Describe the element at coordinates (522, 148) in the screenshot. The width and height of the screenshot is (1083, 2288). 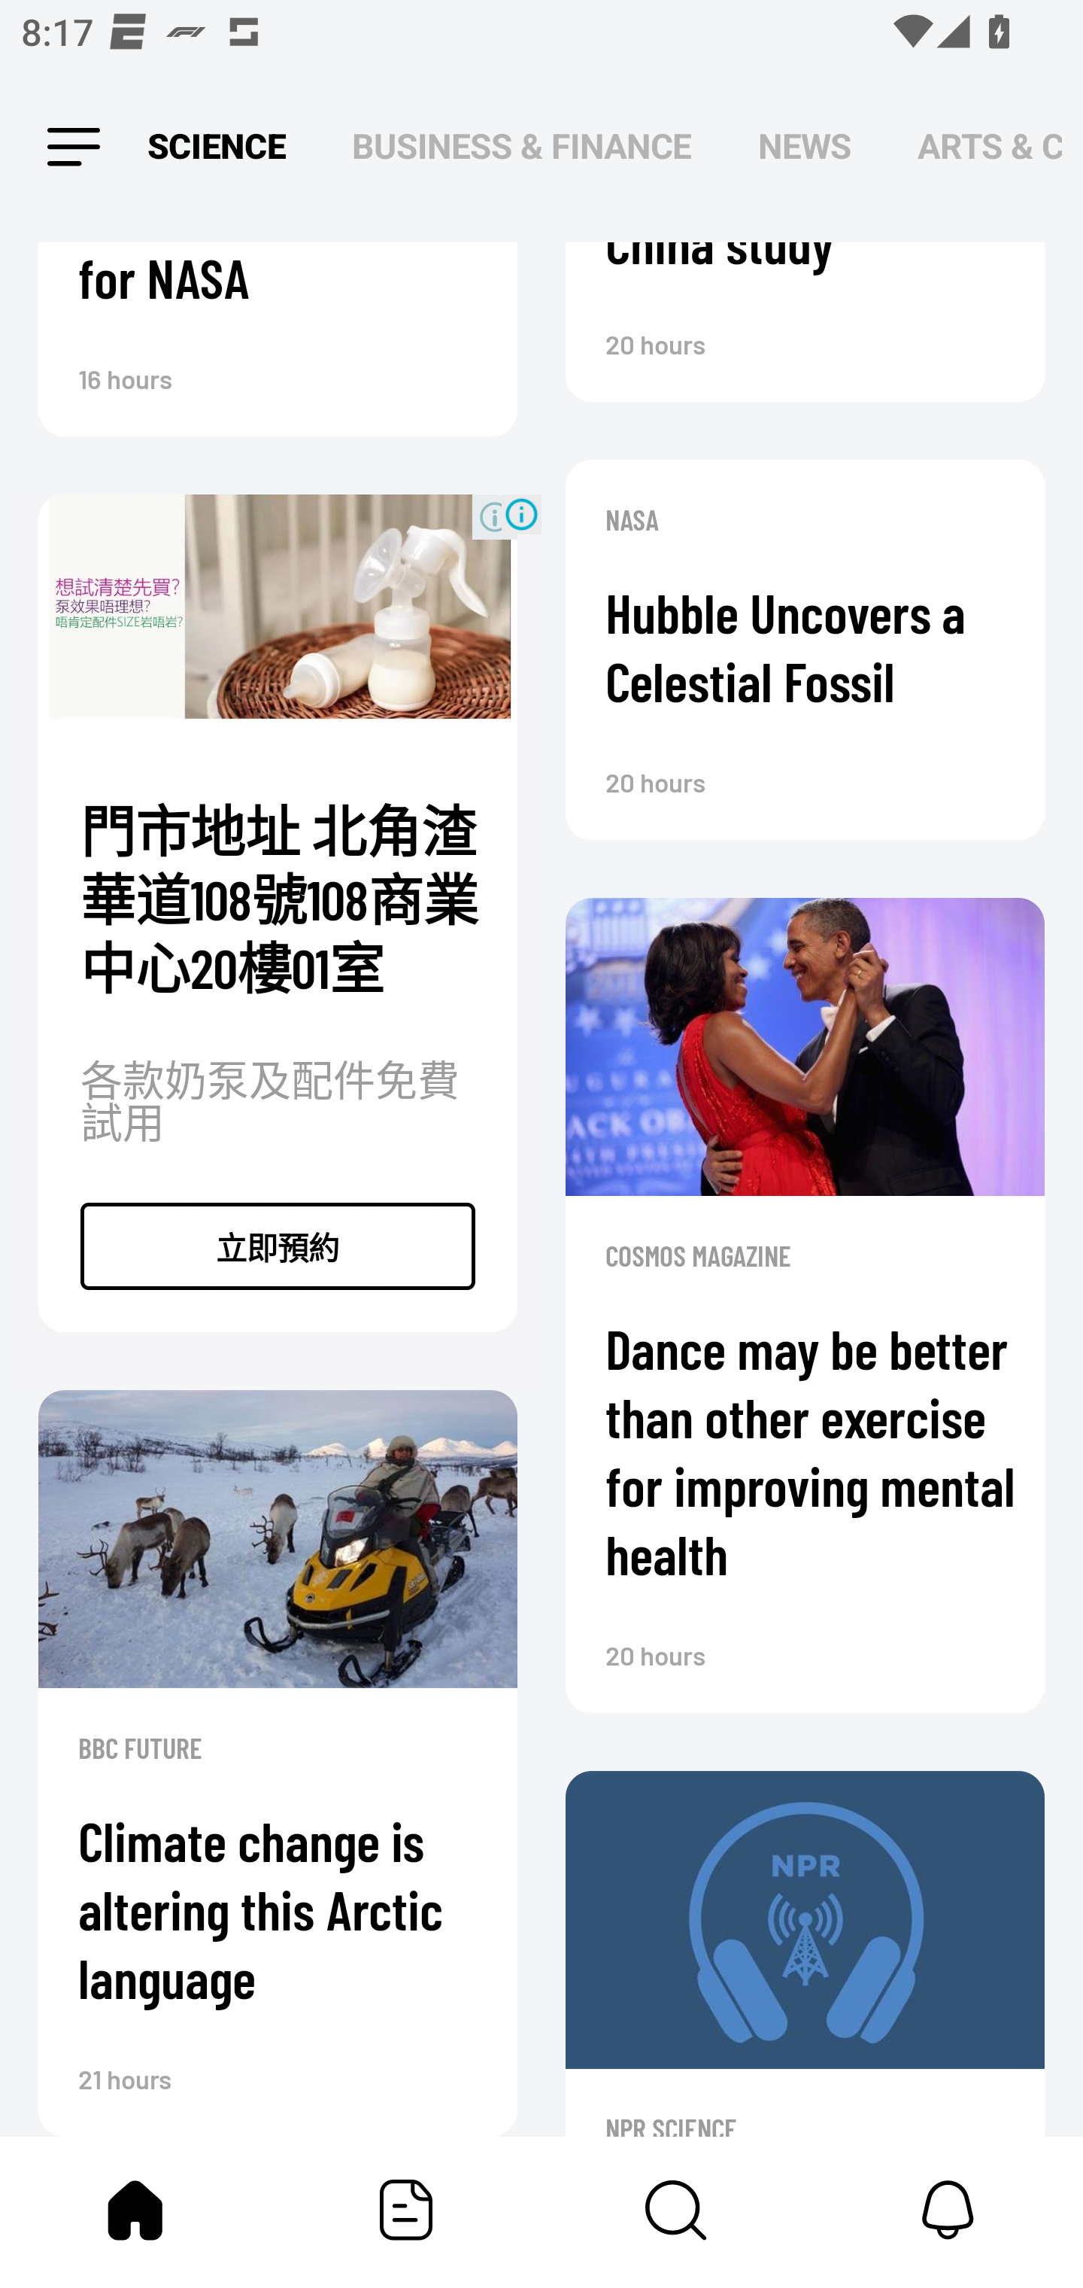
I see `BUSINESS & FINANCE` at that location.